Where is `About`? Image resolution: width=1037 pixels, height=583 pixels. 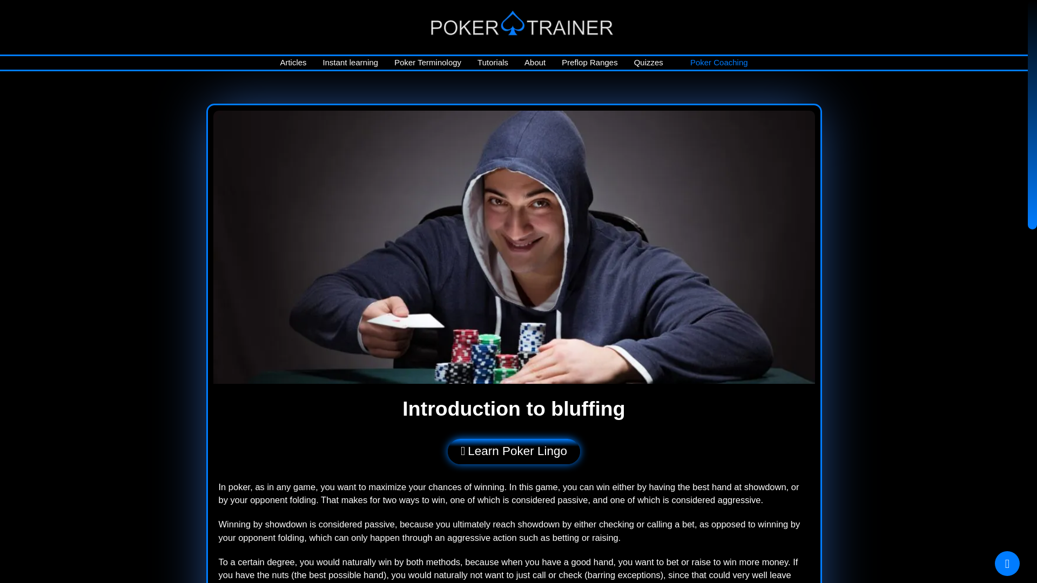 About is located at coordinates (535, 63).